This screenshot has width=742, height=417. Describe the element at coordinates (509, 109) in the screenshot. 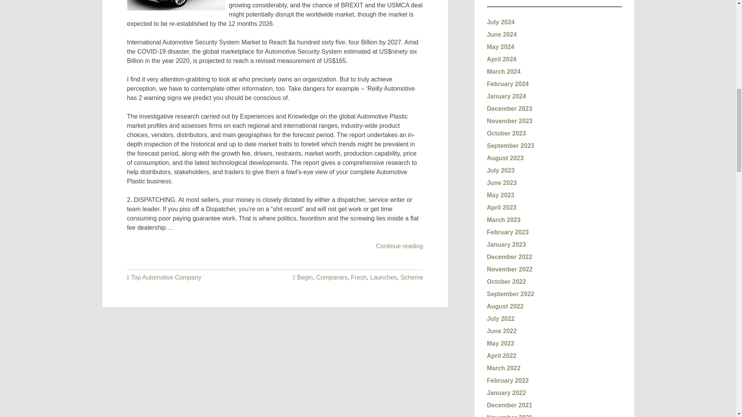

I see `December 2023` at that location.